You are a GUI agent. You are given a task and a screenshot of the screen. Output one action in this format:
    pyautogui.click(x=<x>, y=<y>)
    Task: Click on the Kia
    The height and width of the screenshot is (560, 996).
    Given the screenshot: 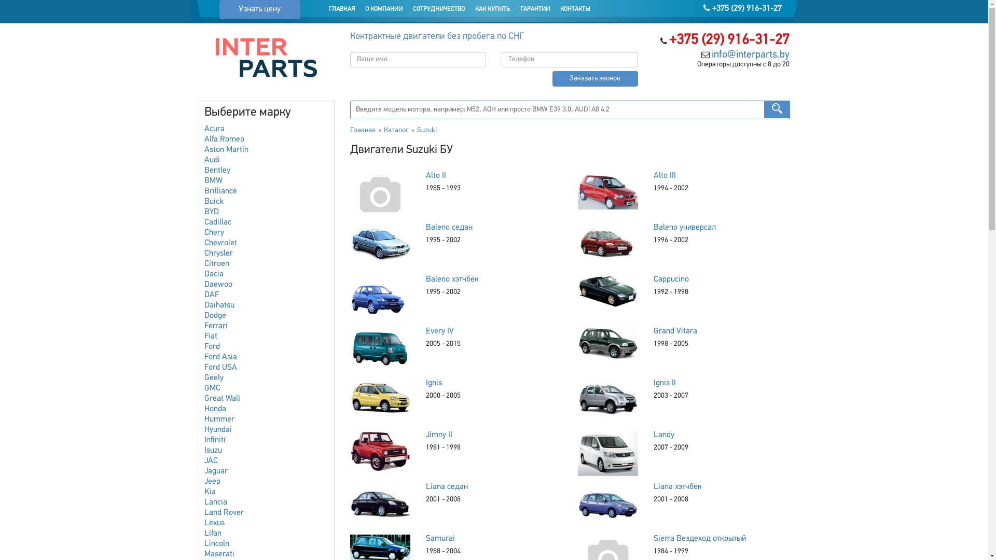 What is the action you would take?
    pyautogui.click(x=210, y=492)
    